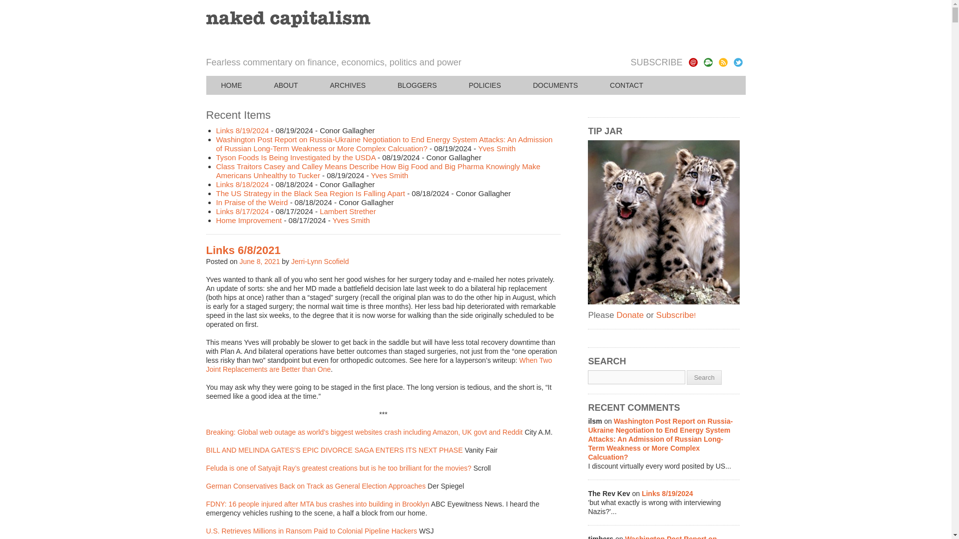 This screenshot has height=539, width=959. What do you see at coordinates (484, 85) in the screenshot?
I see `POLICIES` at bounding box center [484, 85].